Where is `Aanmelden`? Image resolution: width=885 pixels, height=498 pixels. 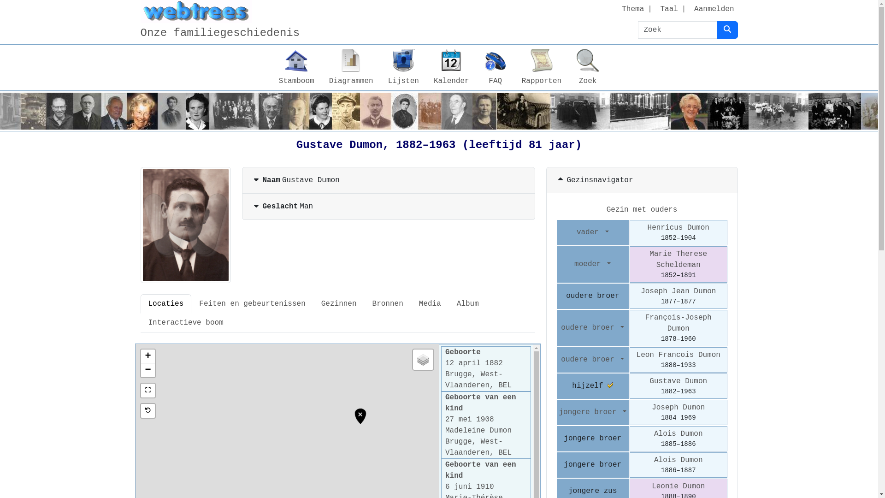
Aanmelden is located at coordinates (714, 9).